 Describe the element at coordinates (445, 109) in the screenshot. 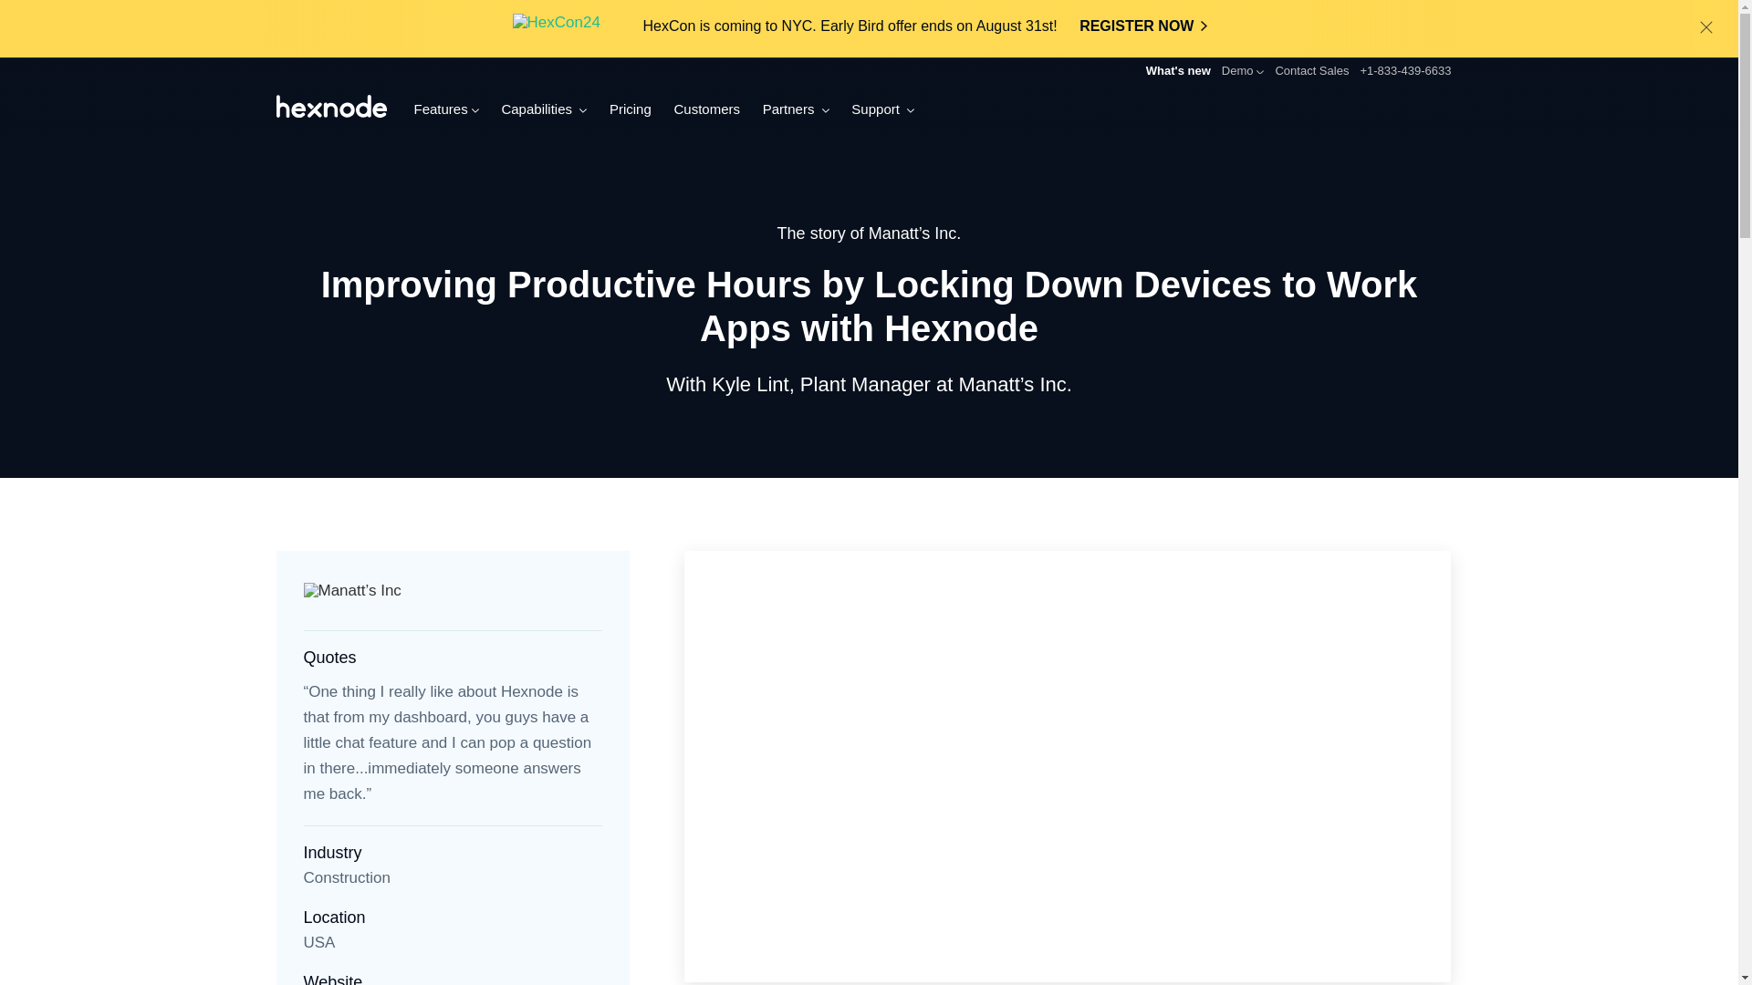

I see `Features` at that location.